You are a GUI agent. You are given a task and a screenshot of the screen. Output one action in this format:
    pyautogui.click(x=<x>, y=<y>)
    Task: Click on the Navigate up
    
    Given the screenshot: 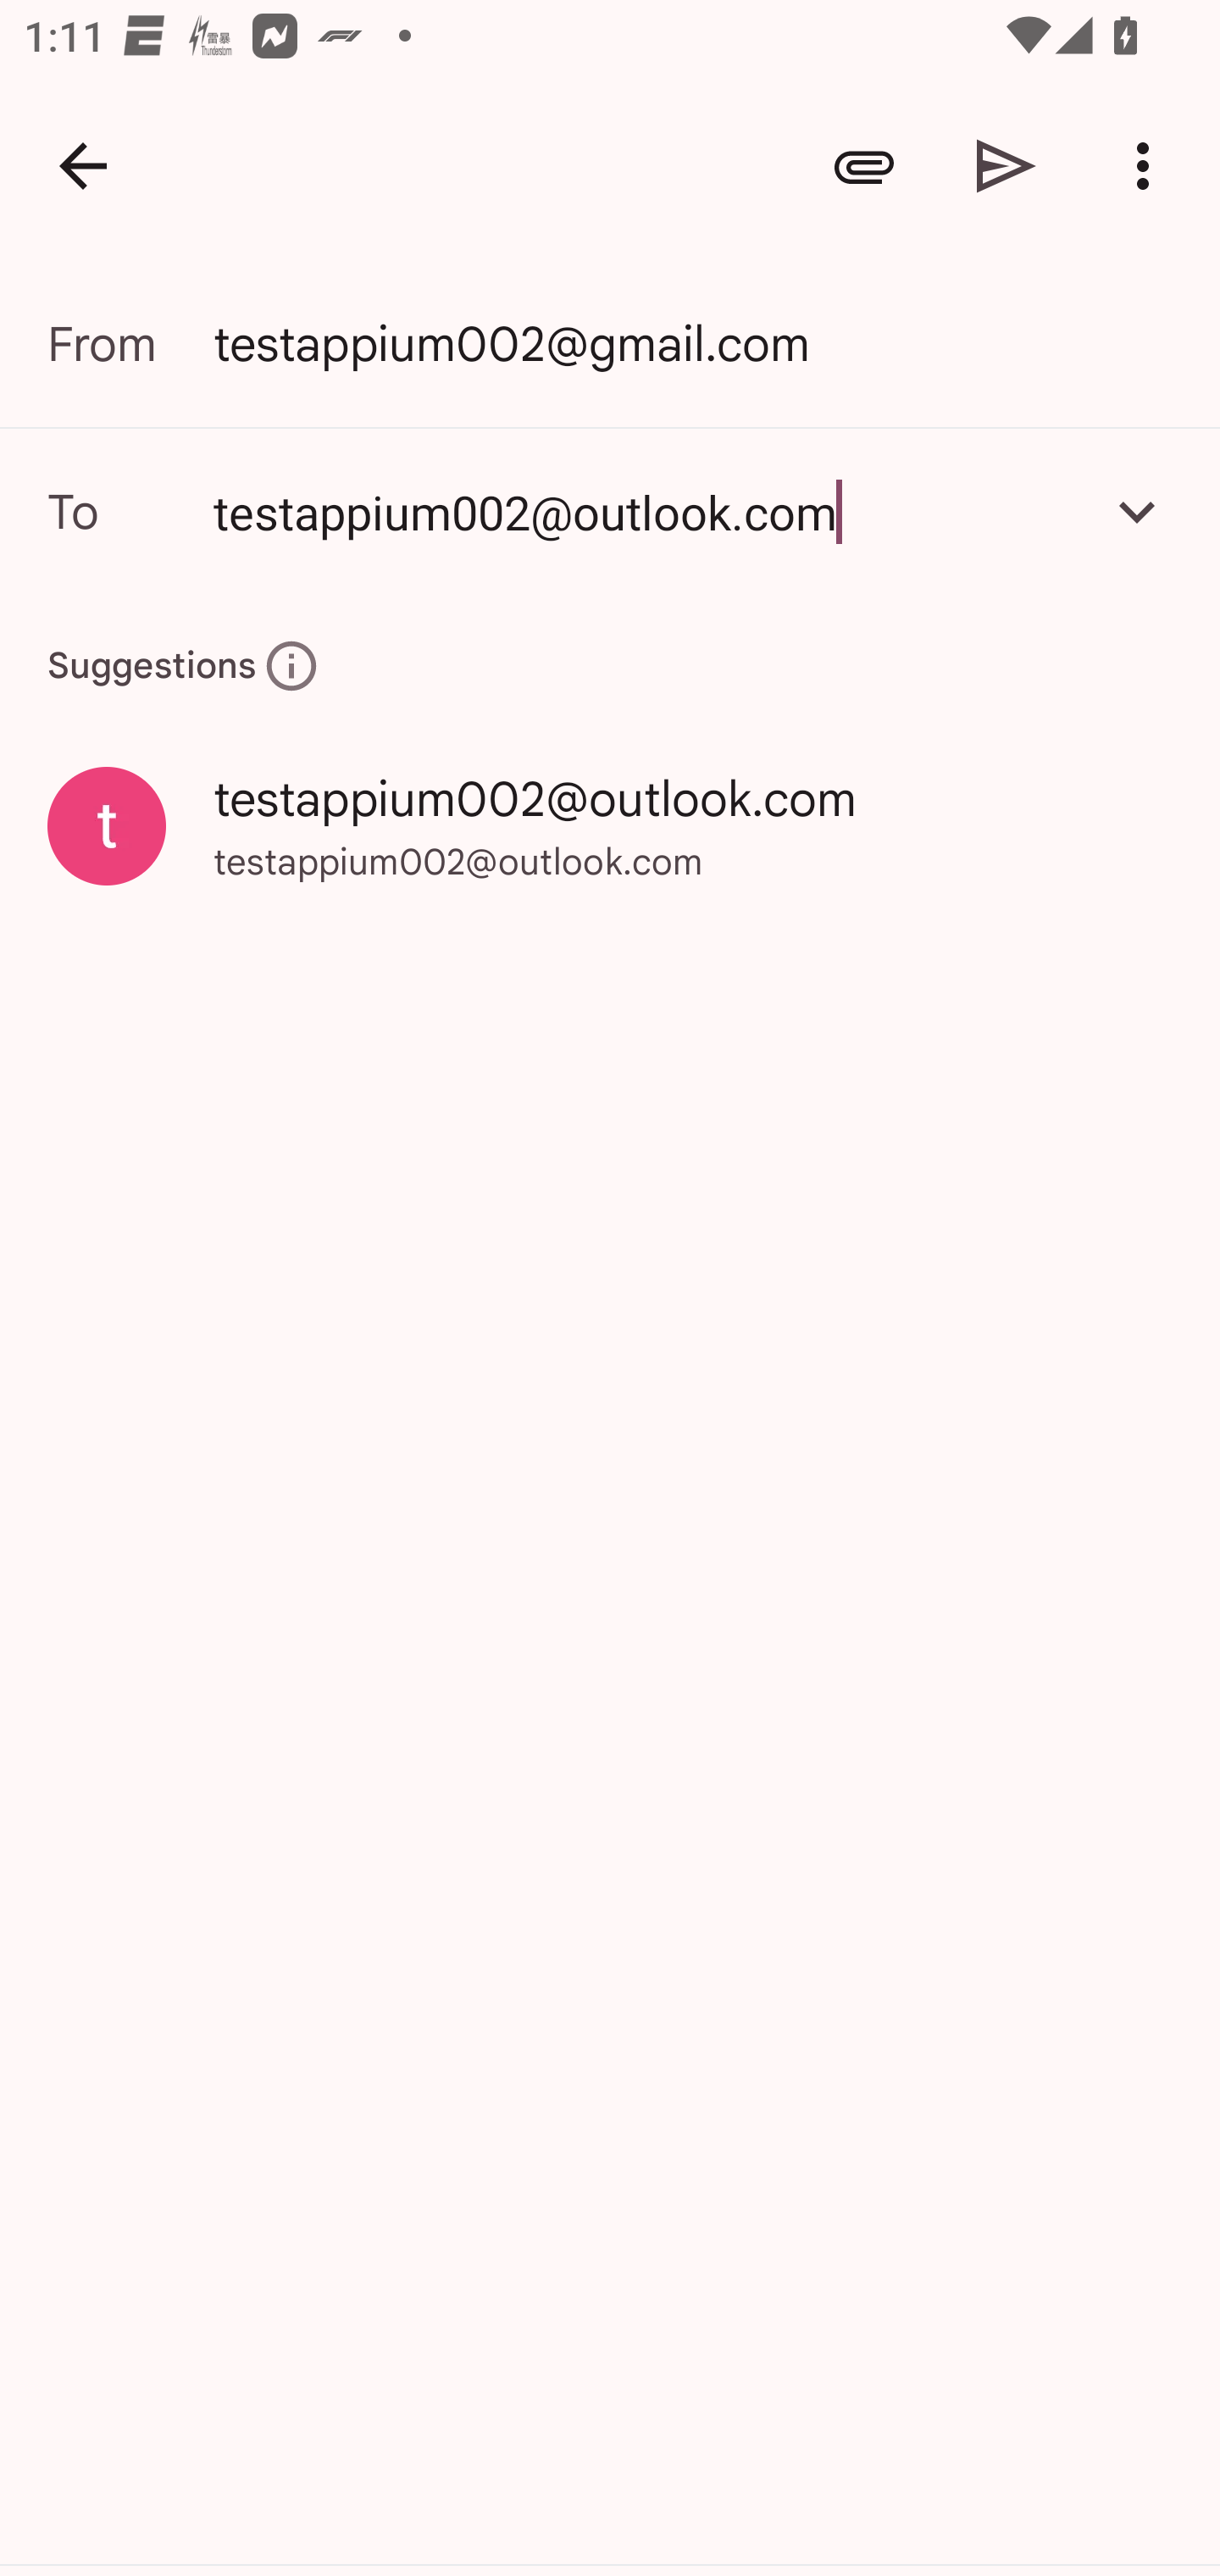 What is the action you would take?
    pyautogui.click(x=83, y=166)
    